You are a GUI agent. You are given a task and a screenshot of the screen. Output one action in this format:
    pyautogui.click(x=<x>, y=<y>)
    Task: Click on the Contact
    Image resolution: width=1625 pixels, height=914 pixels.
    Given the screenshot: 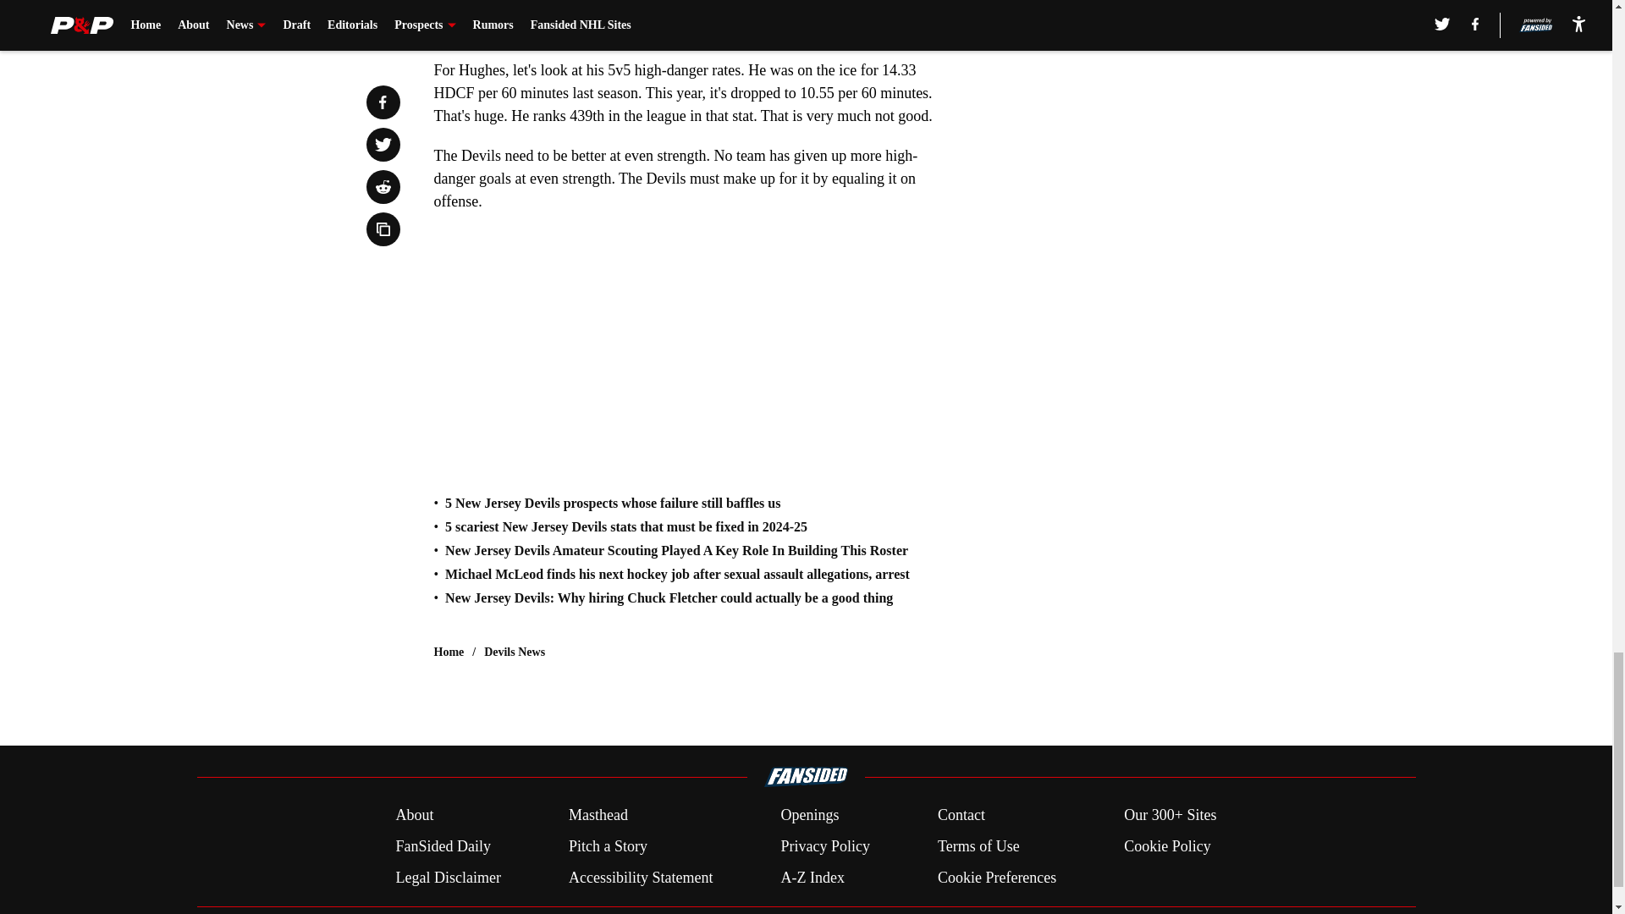 What is the action you would take?
    pyautogui.click(x=961, y=816)
    